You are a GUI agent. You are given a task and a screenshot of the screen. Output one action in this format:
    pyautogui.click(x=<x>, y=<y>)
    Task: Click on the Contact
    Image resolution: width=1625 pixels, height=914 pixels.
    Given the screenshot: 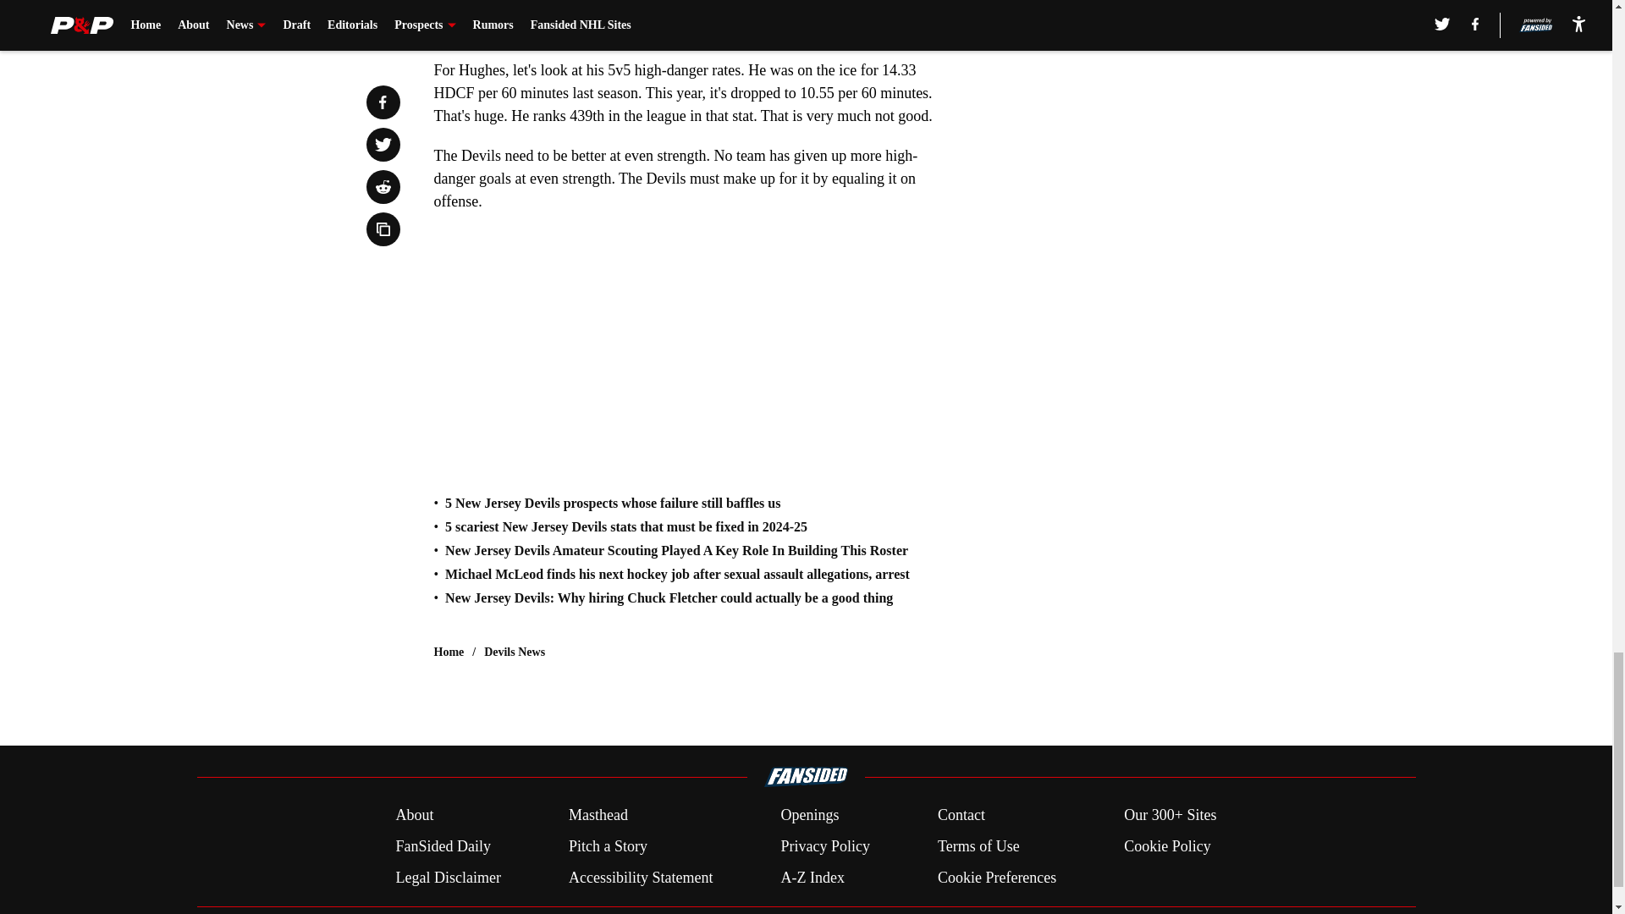 What is the action you would take?
    pyautogui.click(x=961, y=816)
    